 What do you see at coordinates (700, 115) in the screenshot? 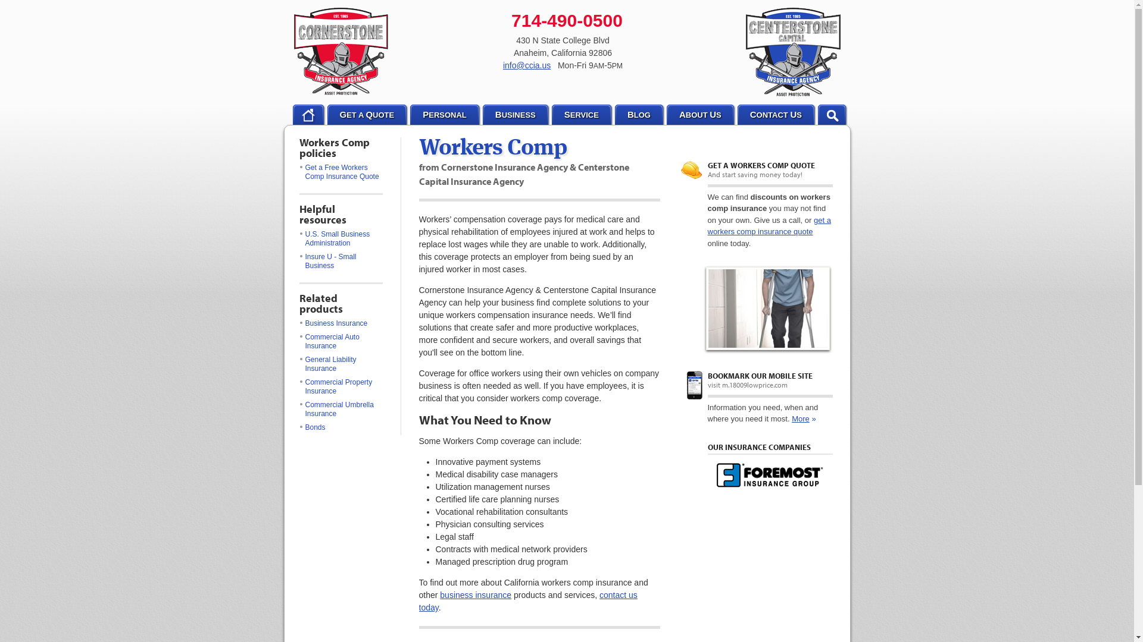
I see `ABOUT US` at bounding box center [700, 115].